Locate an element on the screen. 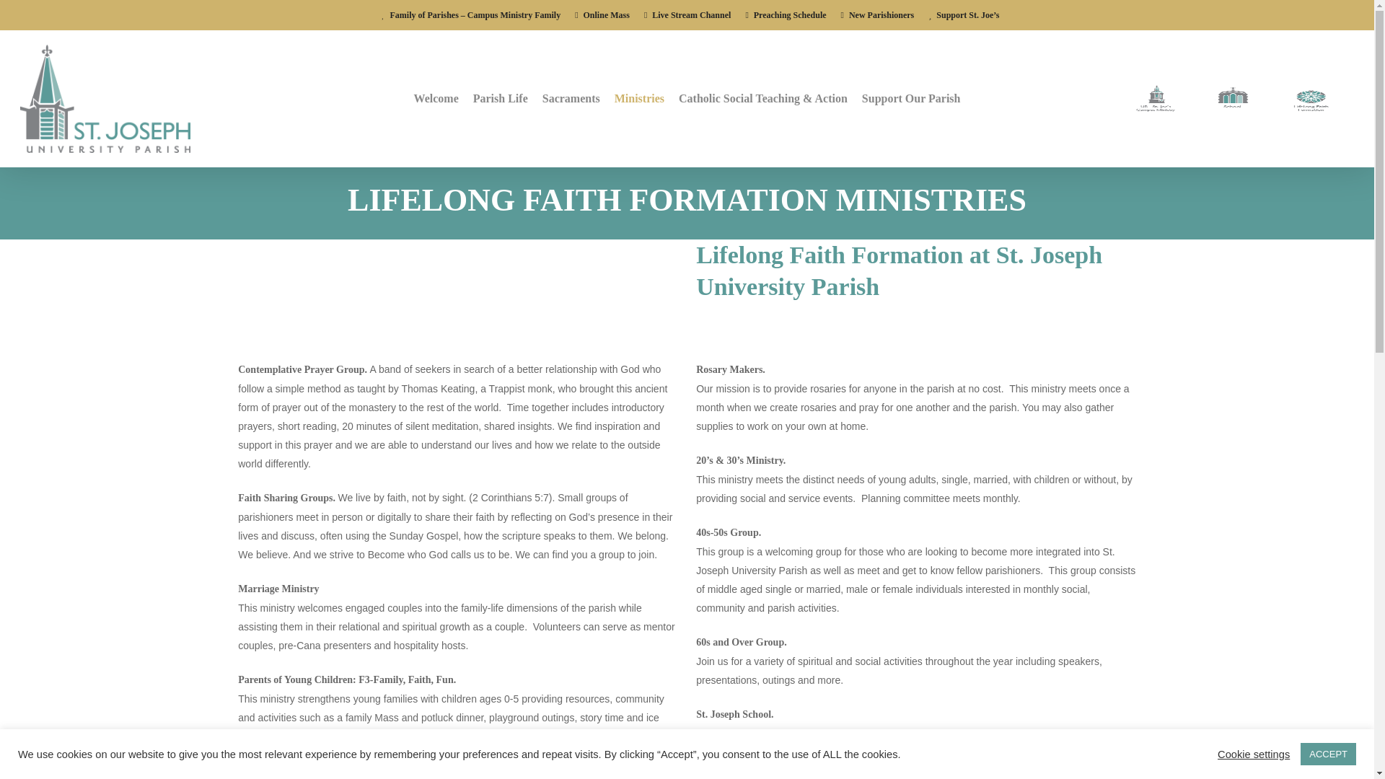 The height and width of the screenshot is (779, 1385). Live Stream Channel is located at coordinates (687, 14).